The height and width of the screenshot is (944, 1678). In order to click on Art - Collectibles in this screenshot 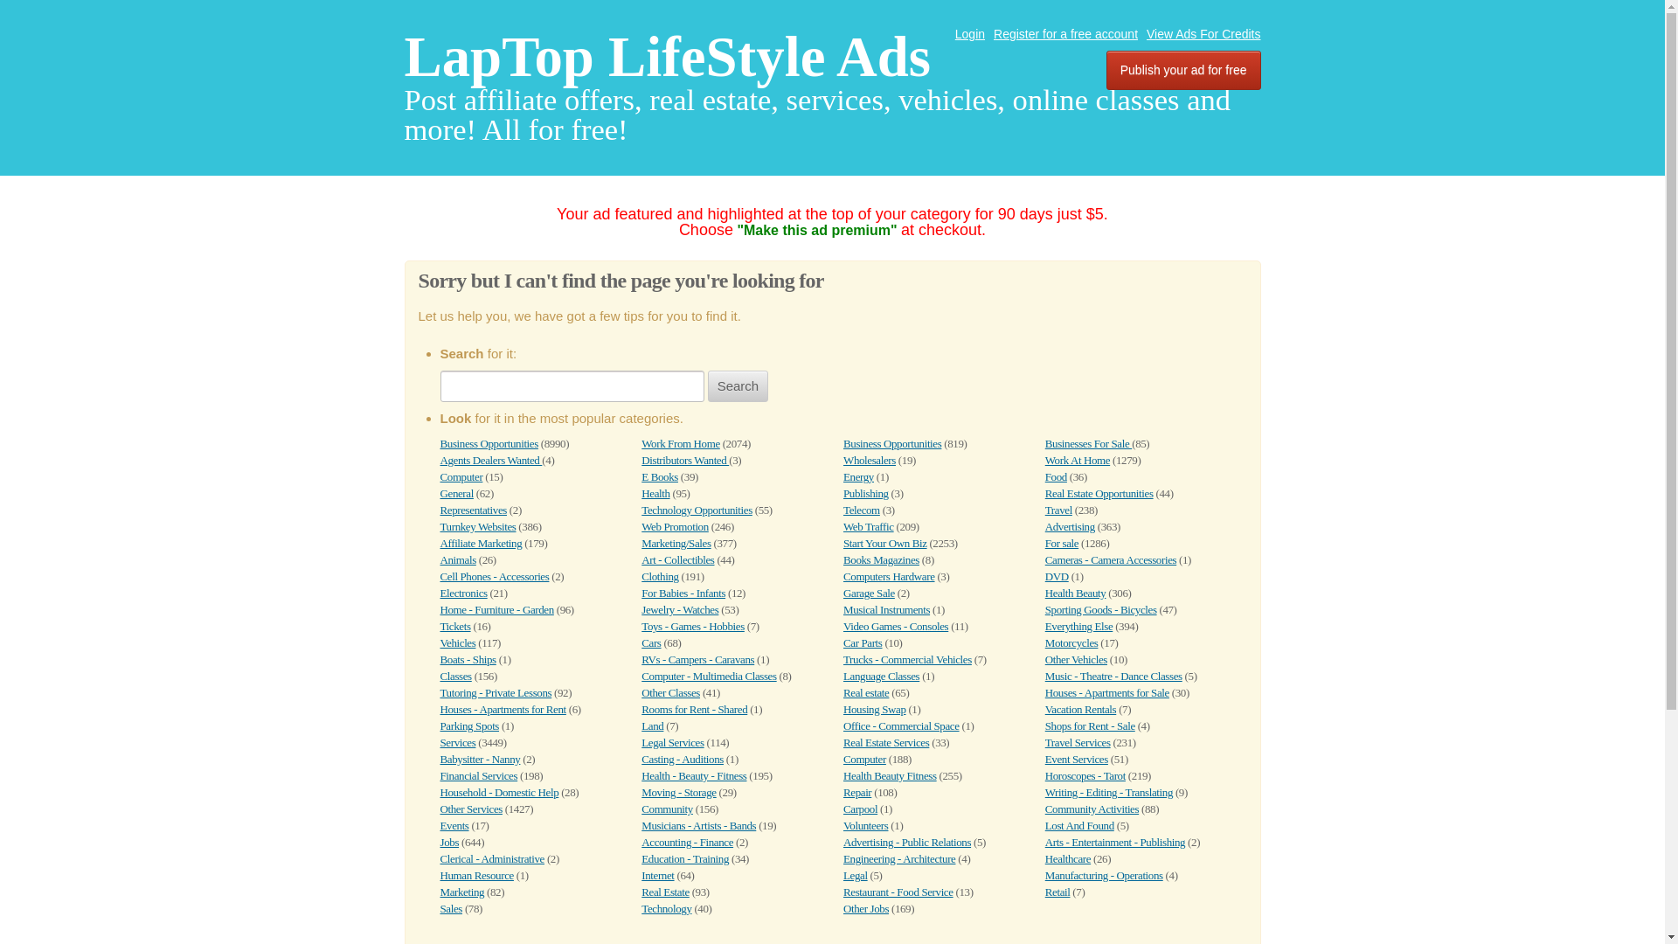, I will do `click(677, 559)`.